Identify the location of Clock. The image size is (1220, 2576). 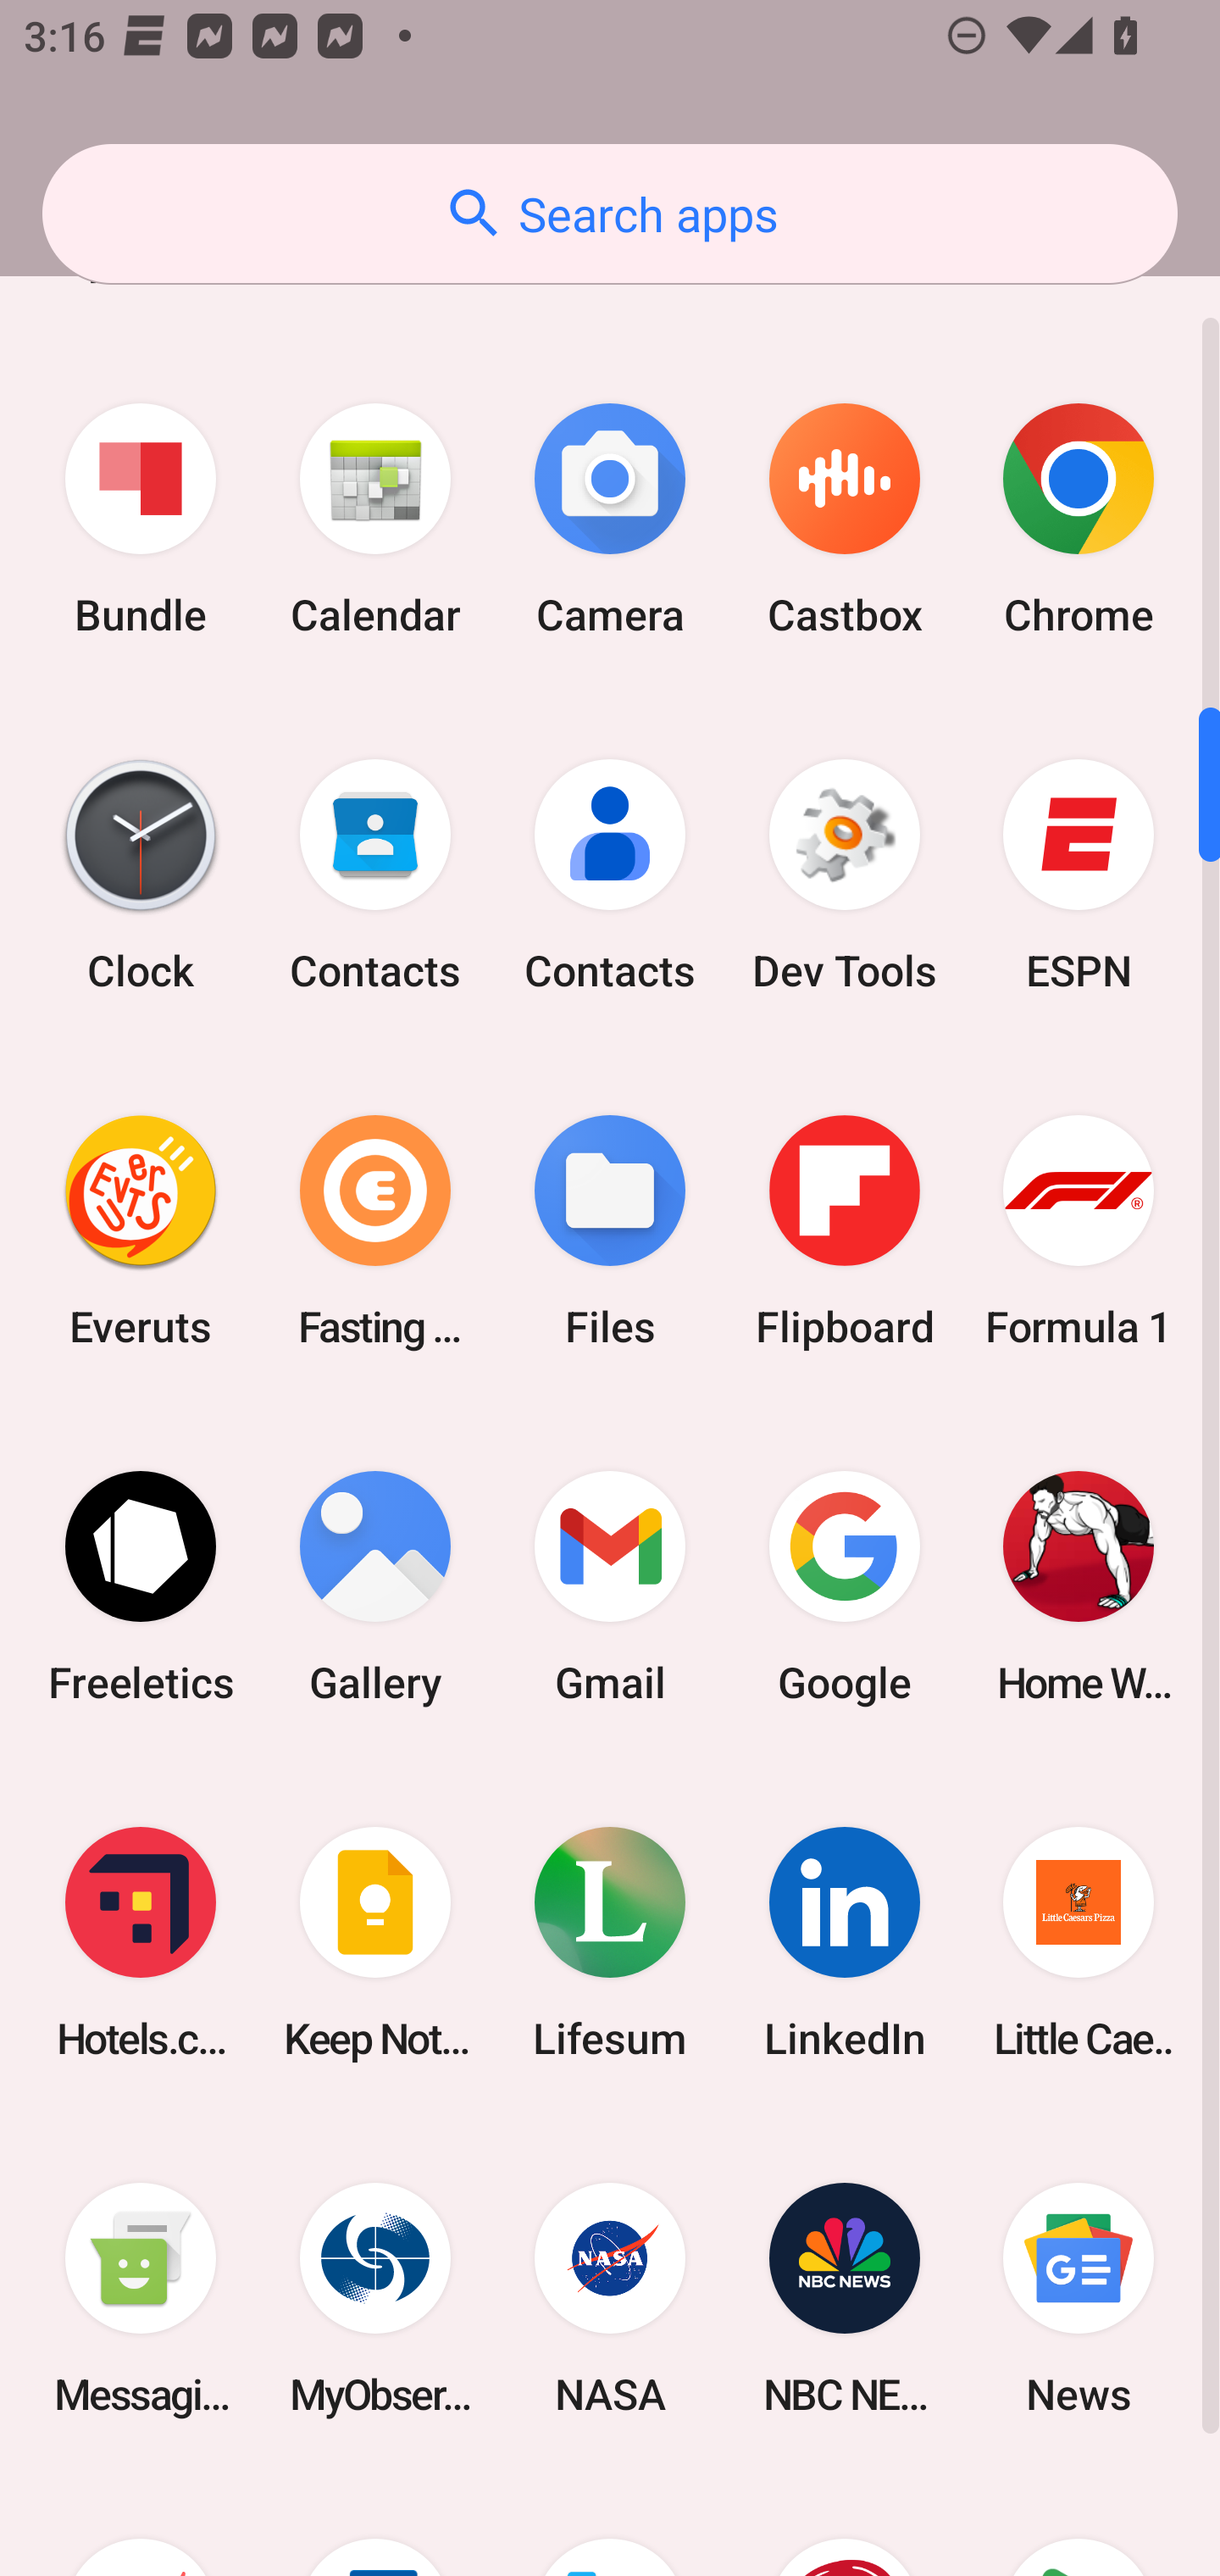
(141, 875).